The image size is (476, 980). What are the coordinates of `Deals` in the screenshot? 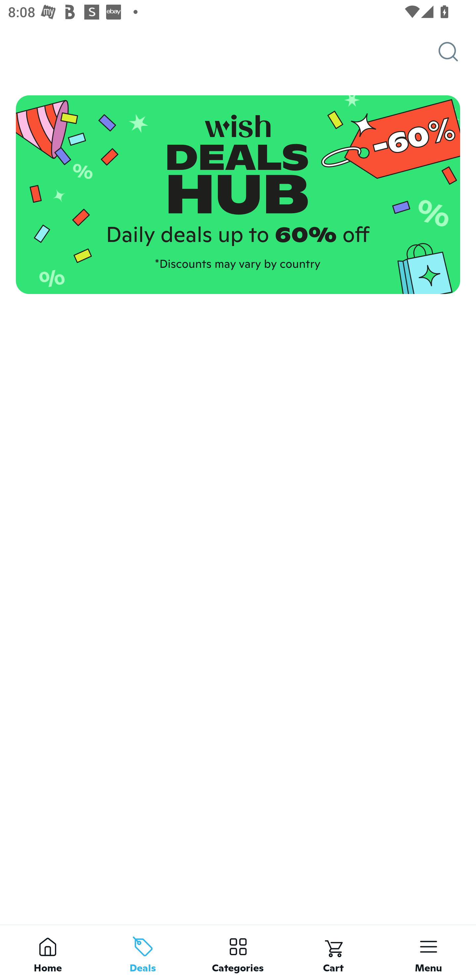 It's located at (143, 952).